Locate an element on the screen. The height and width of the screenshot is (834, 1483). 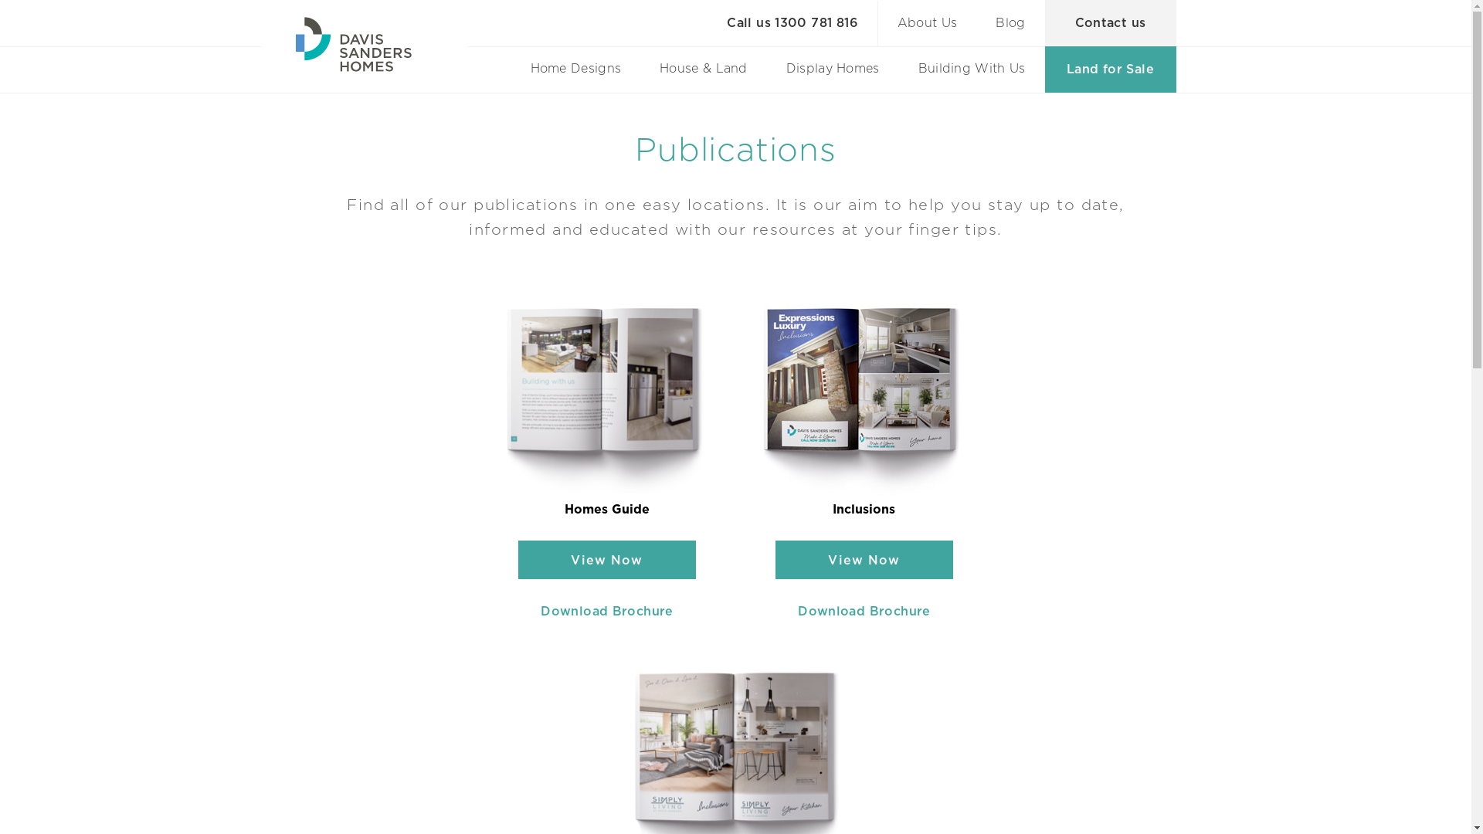
Land for Sale is located at coordinates (1110, 69).